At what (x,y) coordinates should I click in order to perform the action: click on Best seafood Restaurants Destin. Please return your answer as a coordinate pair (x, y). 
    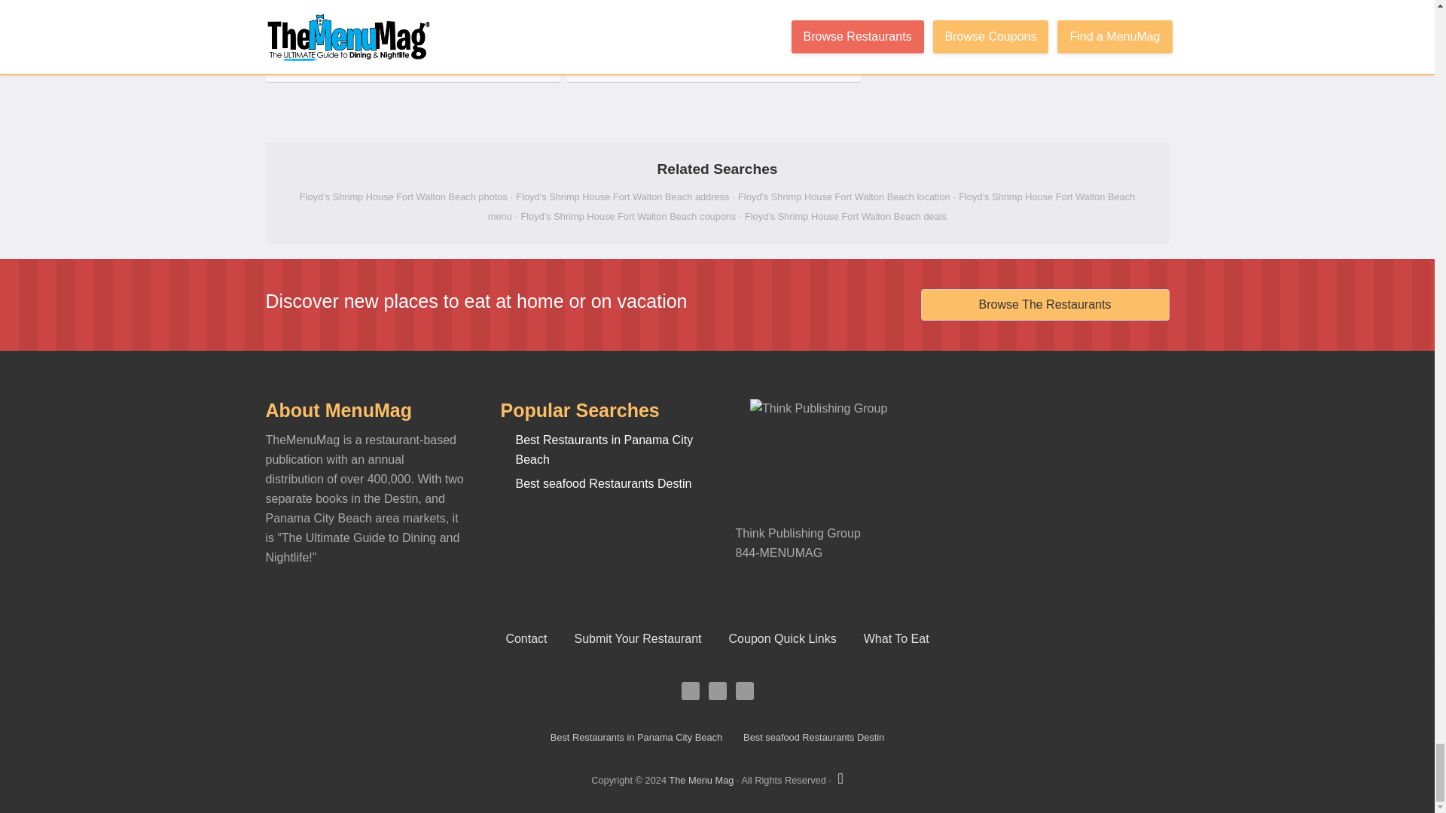
    Looking at the image, I should click on (602, 483).